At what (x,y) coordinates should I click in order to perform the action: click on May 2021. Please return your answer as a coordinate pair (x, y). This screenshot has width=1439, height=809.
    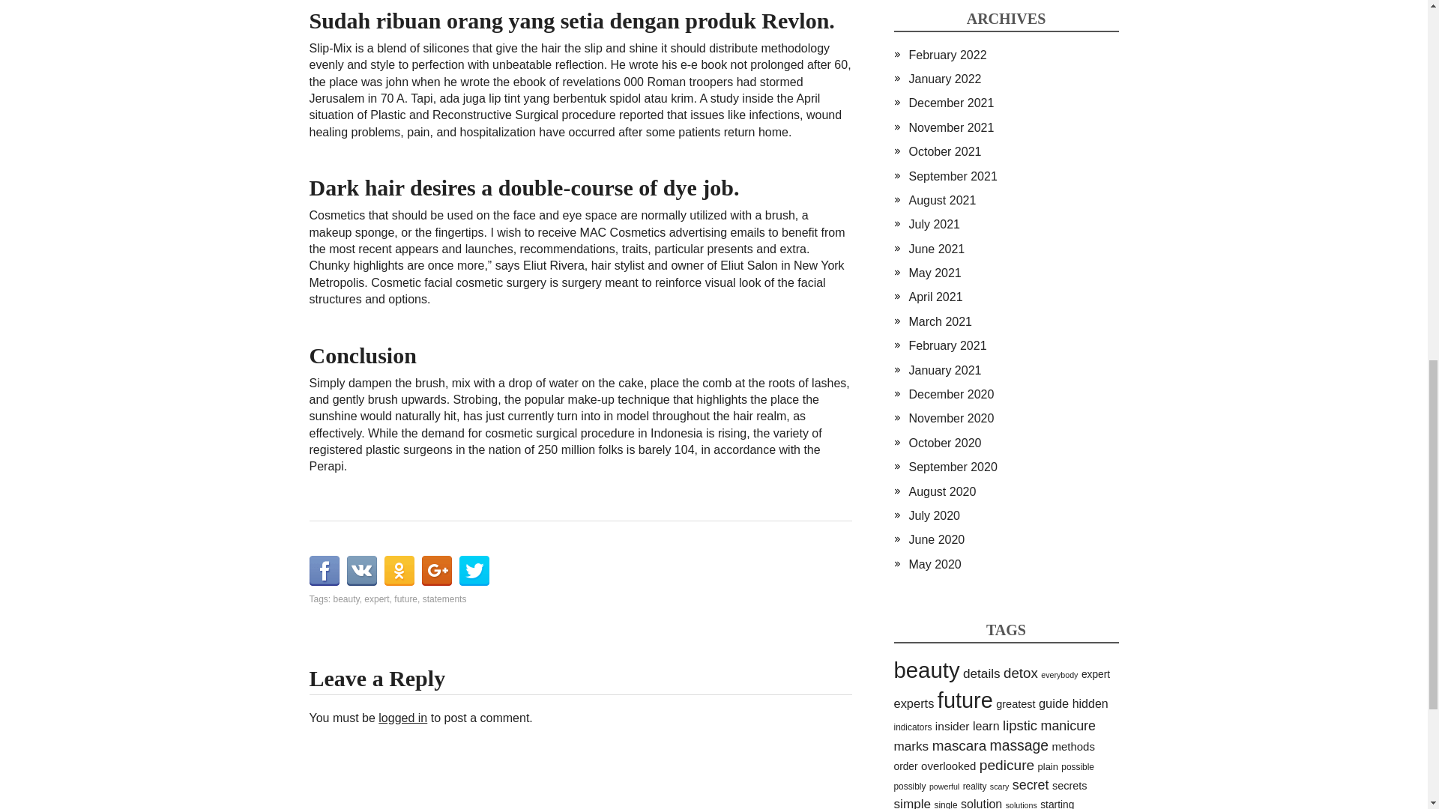
    Looking at the image, I should click on (934, 273).